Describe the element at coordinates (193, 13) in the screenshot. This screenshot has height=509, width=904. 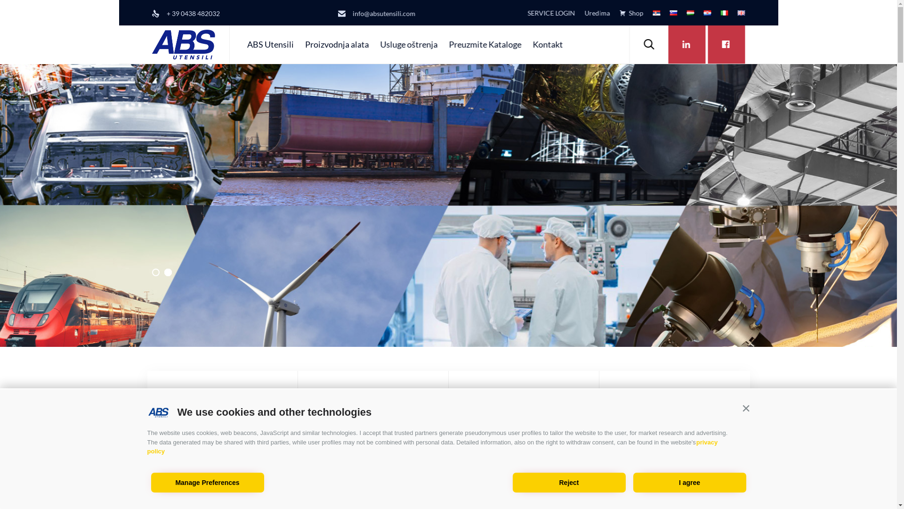
I see `+ 39 0438 482032` at that location.